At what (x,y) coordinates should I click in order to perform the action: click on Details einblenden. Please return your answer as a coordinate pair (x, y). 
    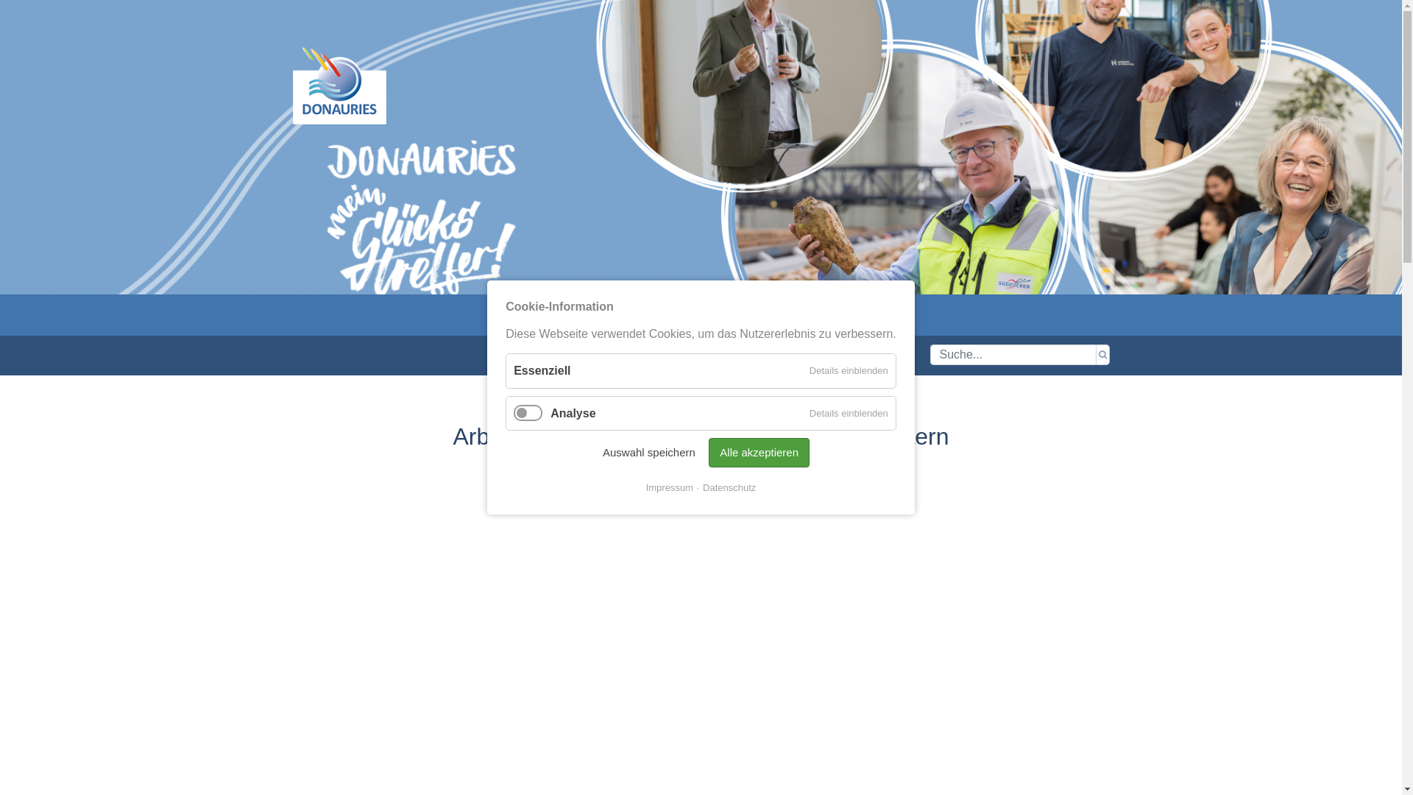
    Looking at the image, I should click on (849, 414).